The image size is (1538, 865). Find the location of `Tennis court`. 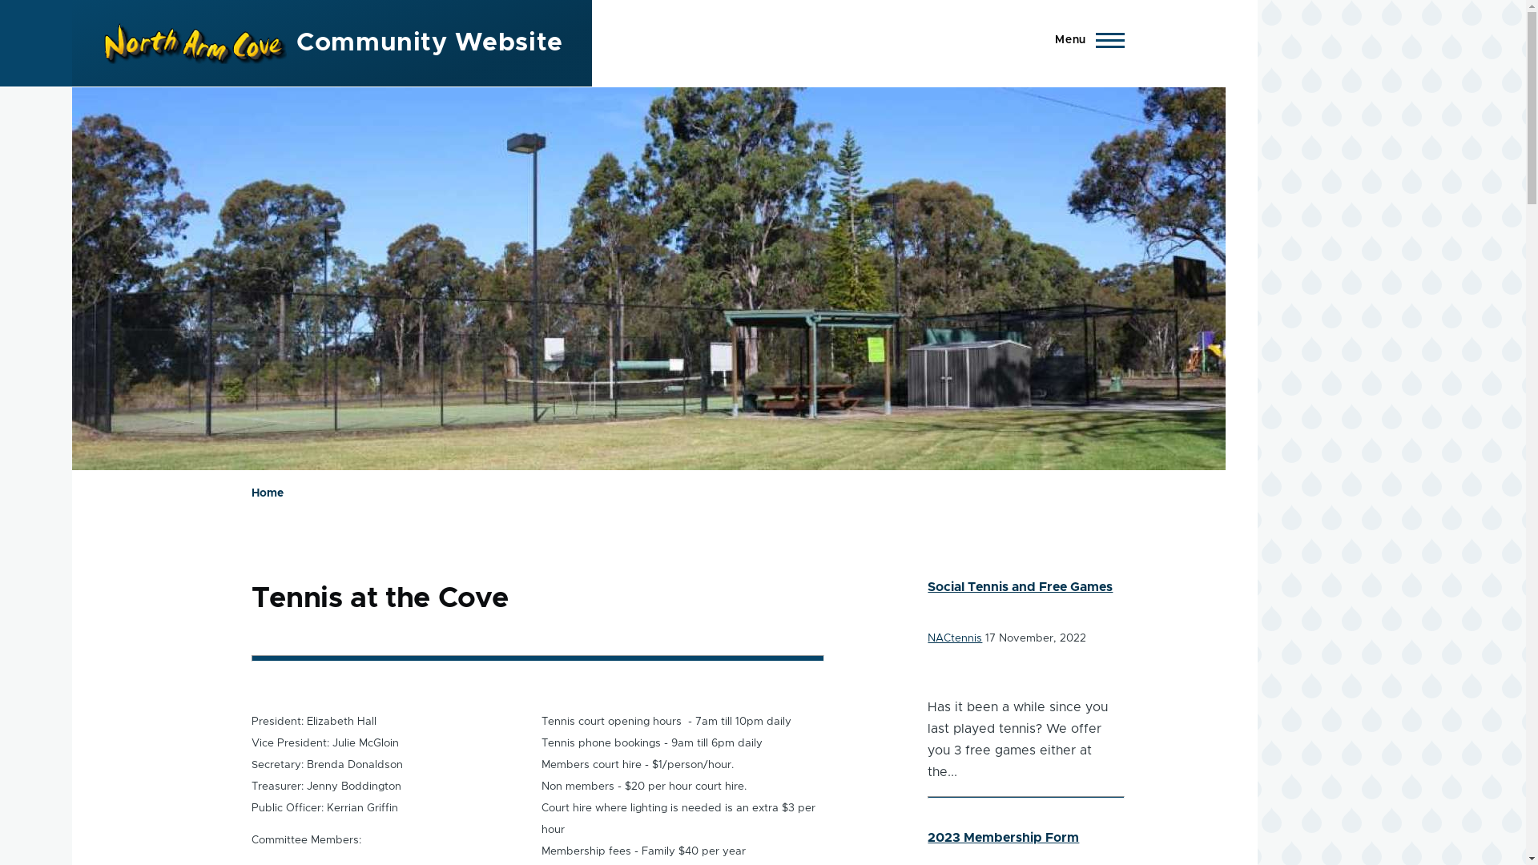

Tennis court is located at coordinates (649, 279).